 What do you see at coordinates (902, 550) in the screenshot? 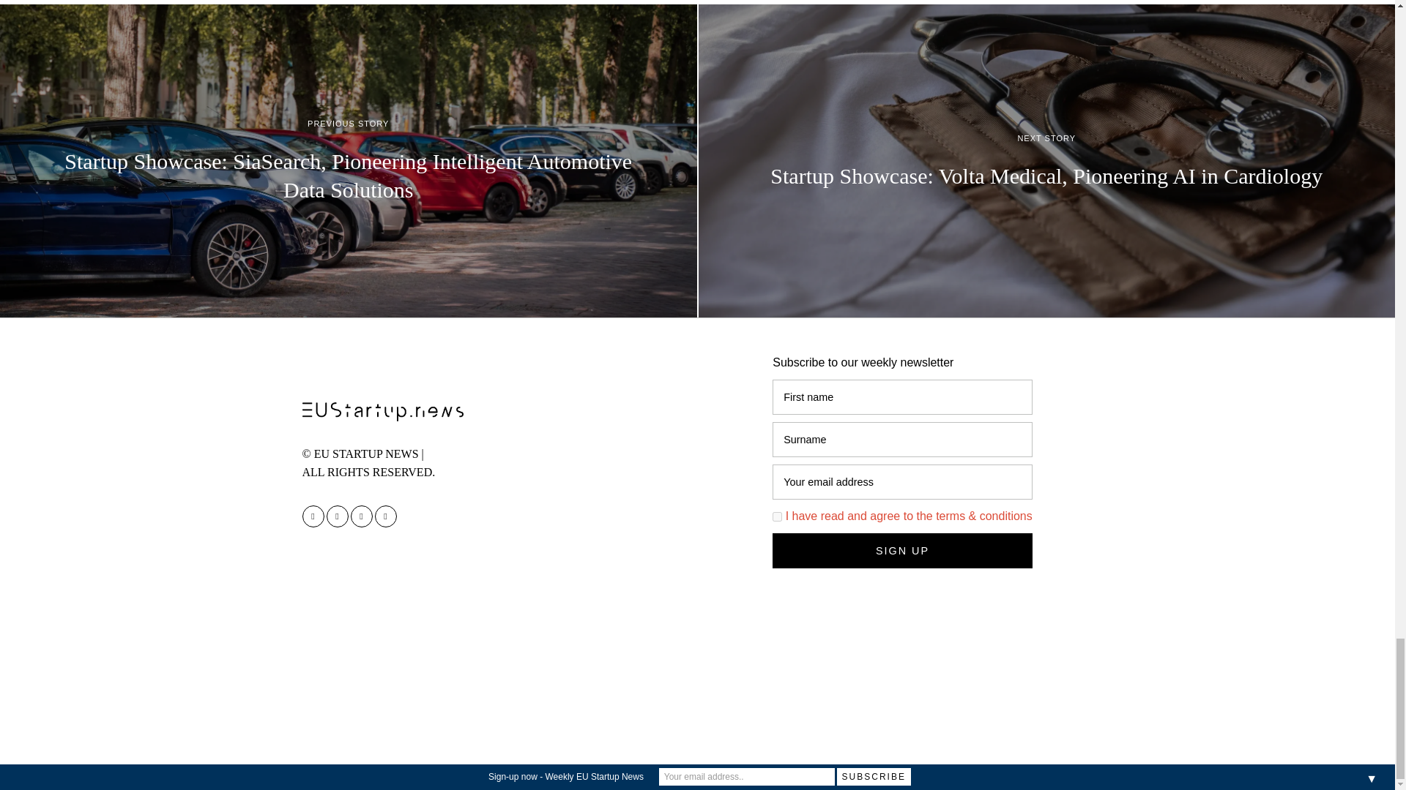
I see `Sign up` at bounding box center [902, 550].